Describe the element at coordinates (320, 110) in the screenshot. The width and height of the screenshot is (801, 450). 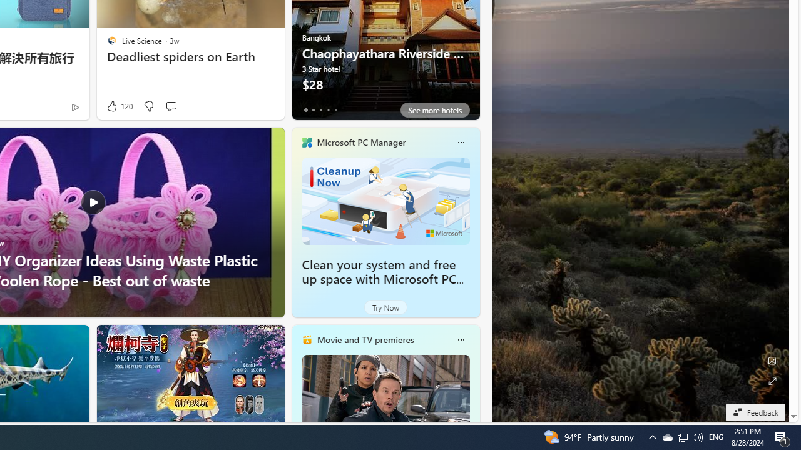
I see `tab-2` at that location.